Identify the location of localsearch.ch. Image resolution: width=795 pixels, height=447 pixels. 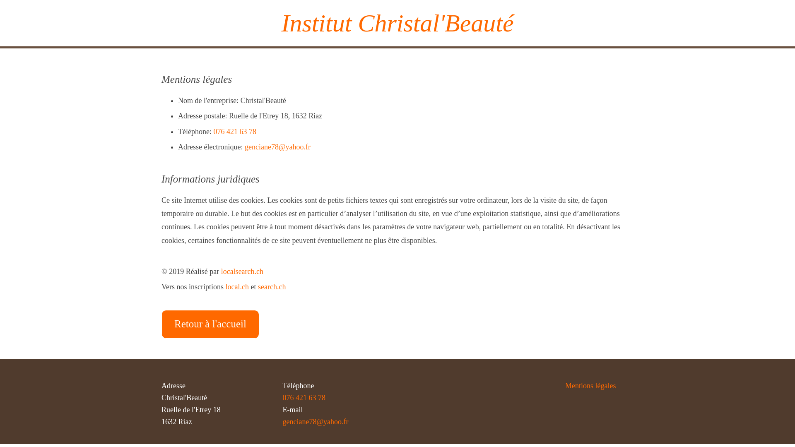
(242, 272).